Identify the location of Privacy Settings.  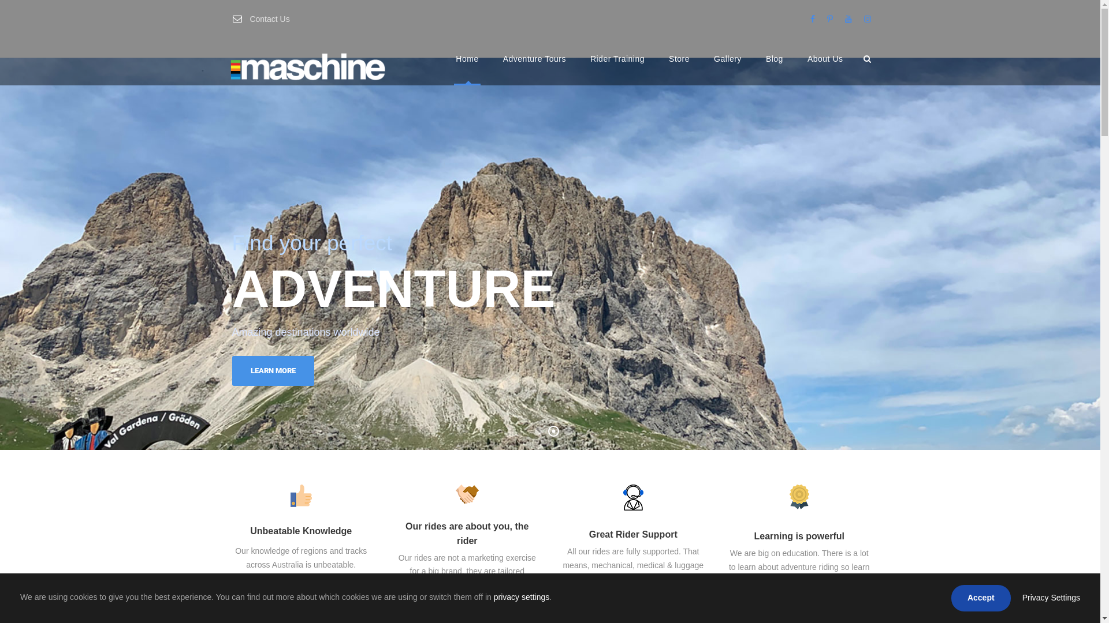
(1051, 598).